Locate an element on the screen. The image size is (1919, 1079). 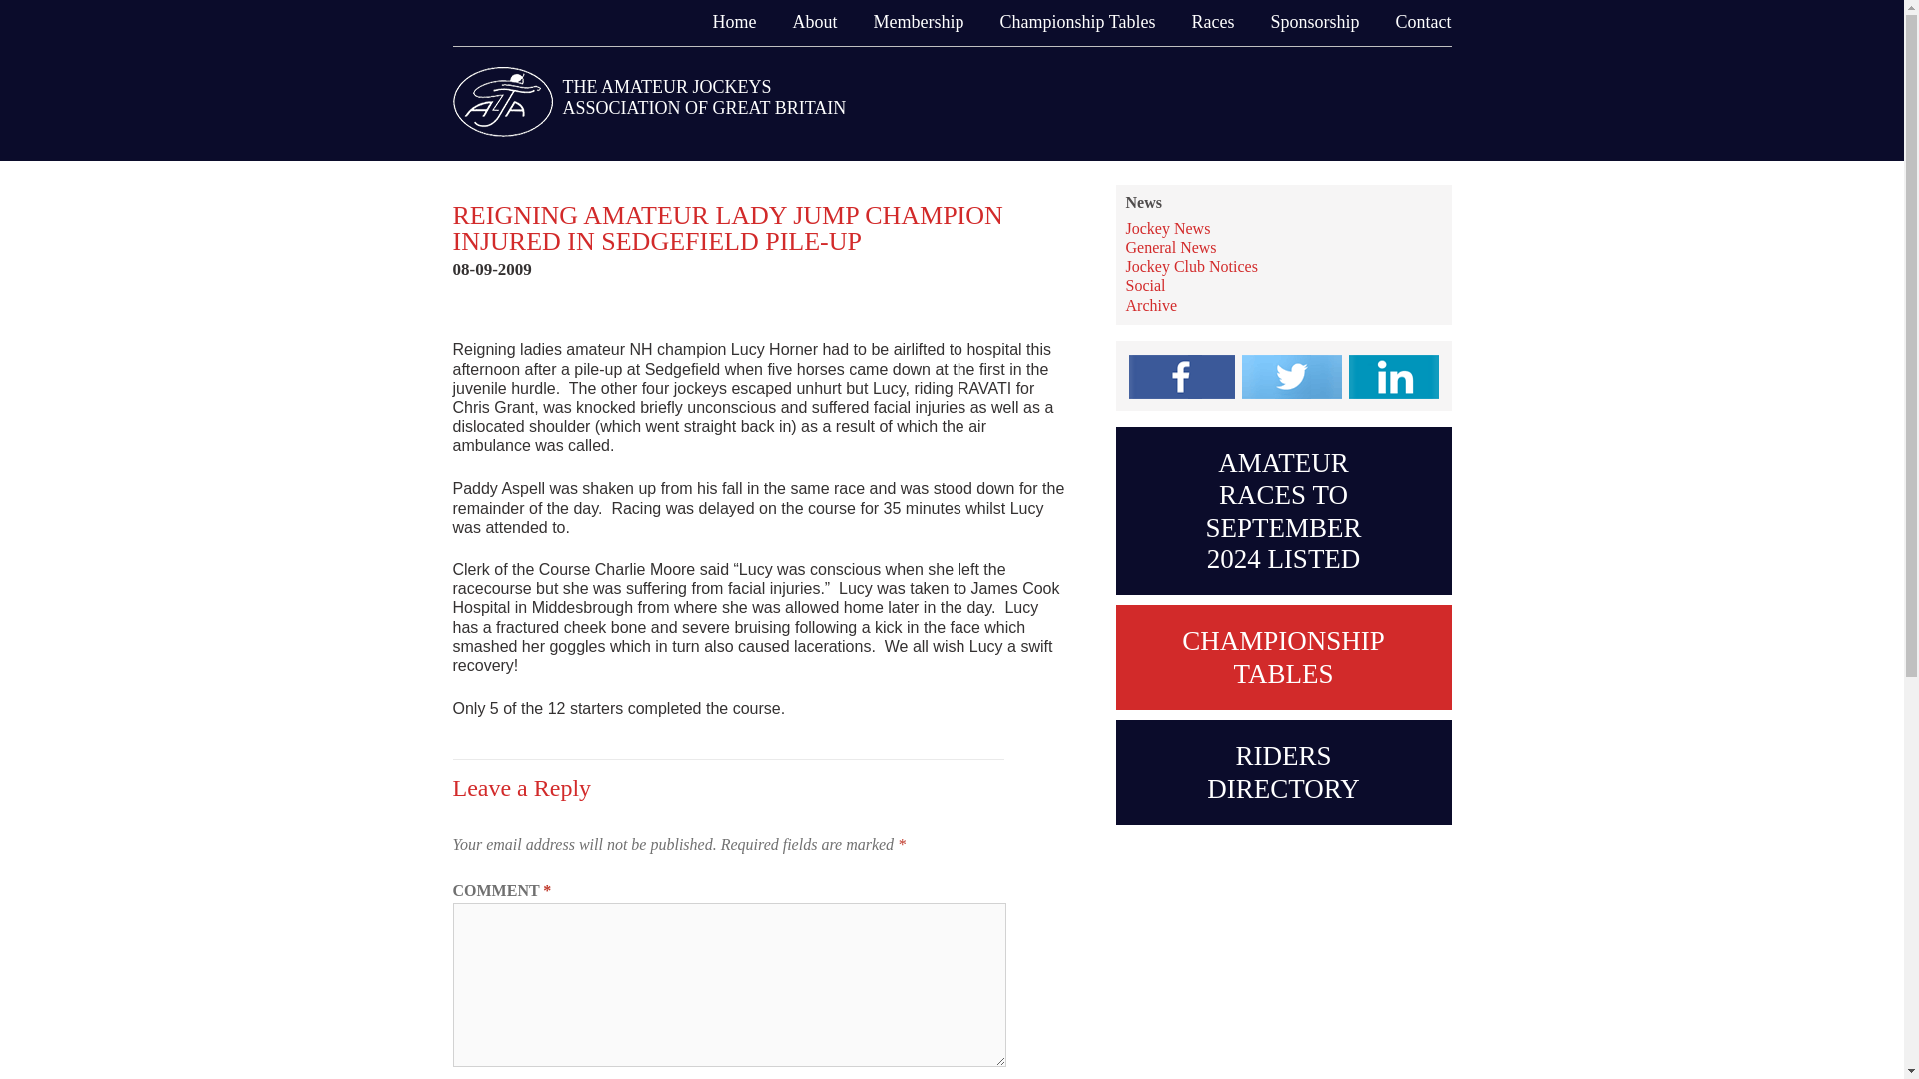
Home is located at coordinates (728, 22).